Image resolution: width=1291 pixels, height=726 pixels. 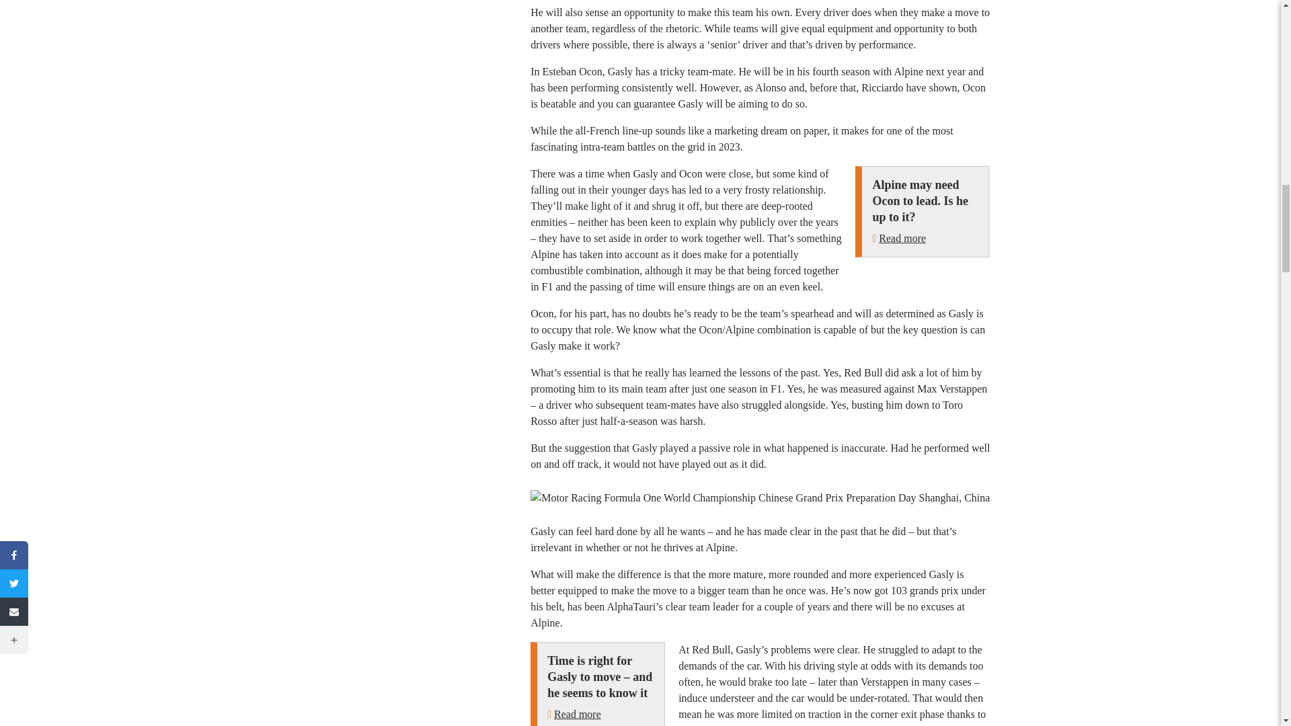 What do you see at coordinates (577, 714) in the screenshot?
I see `Read more` at bounding box center [577, 714].